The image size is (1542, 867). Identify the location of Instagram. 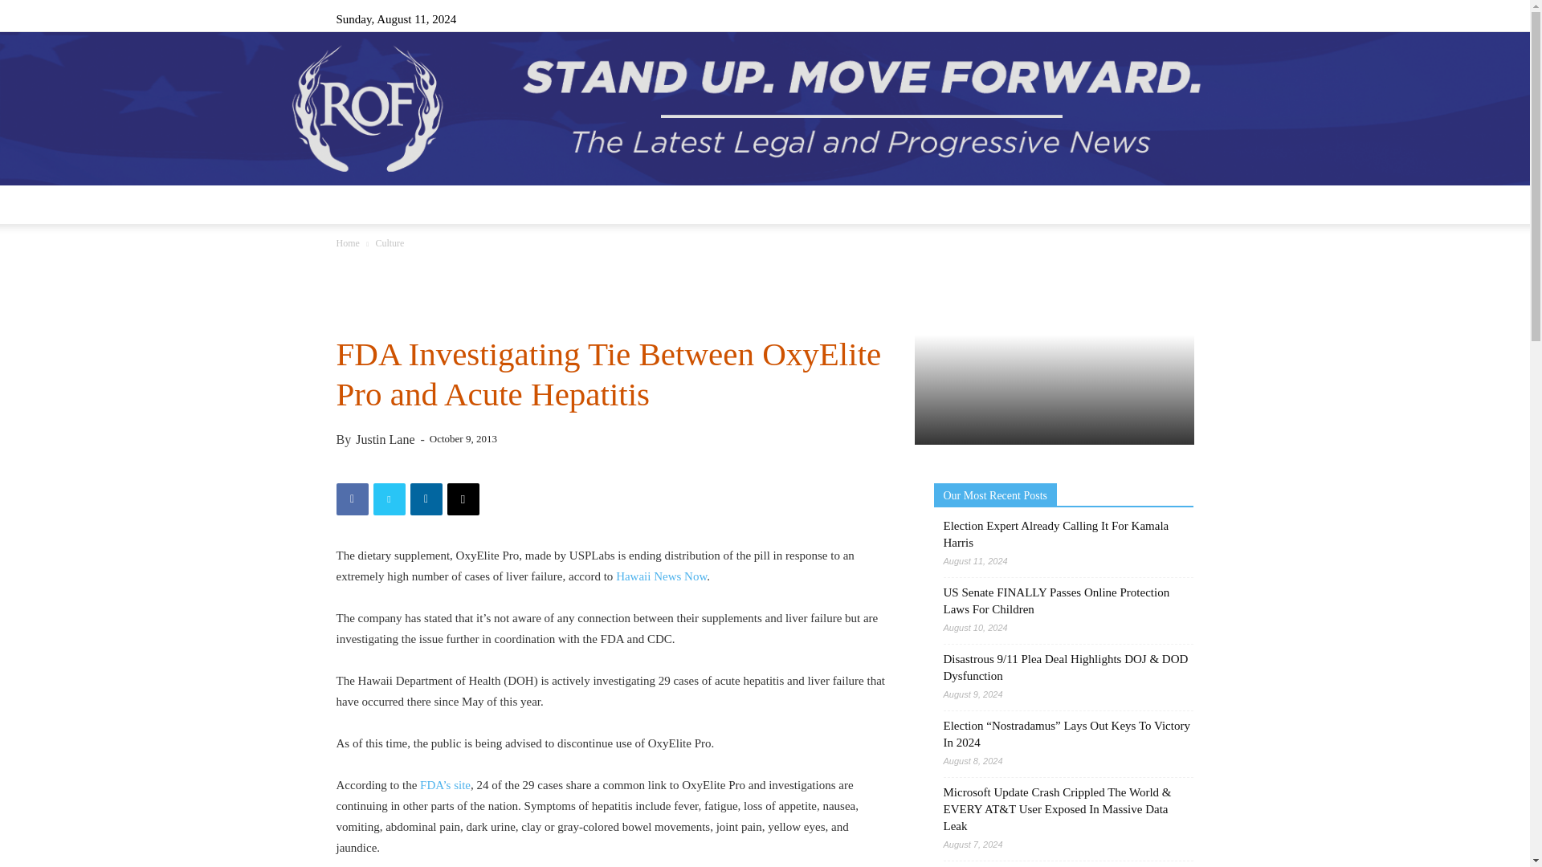
(1102, 18).